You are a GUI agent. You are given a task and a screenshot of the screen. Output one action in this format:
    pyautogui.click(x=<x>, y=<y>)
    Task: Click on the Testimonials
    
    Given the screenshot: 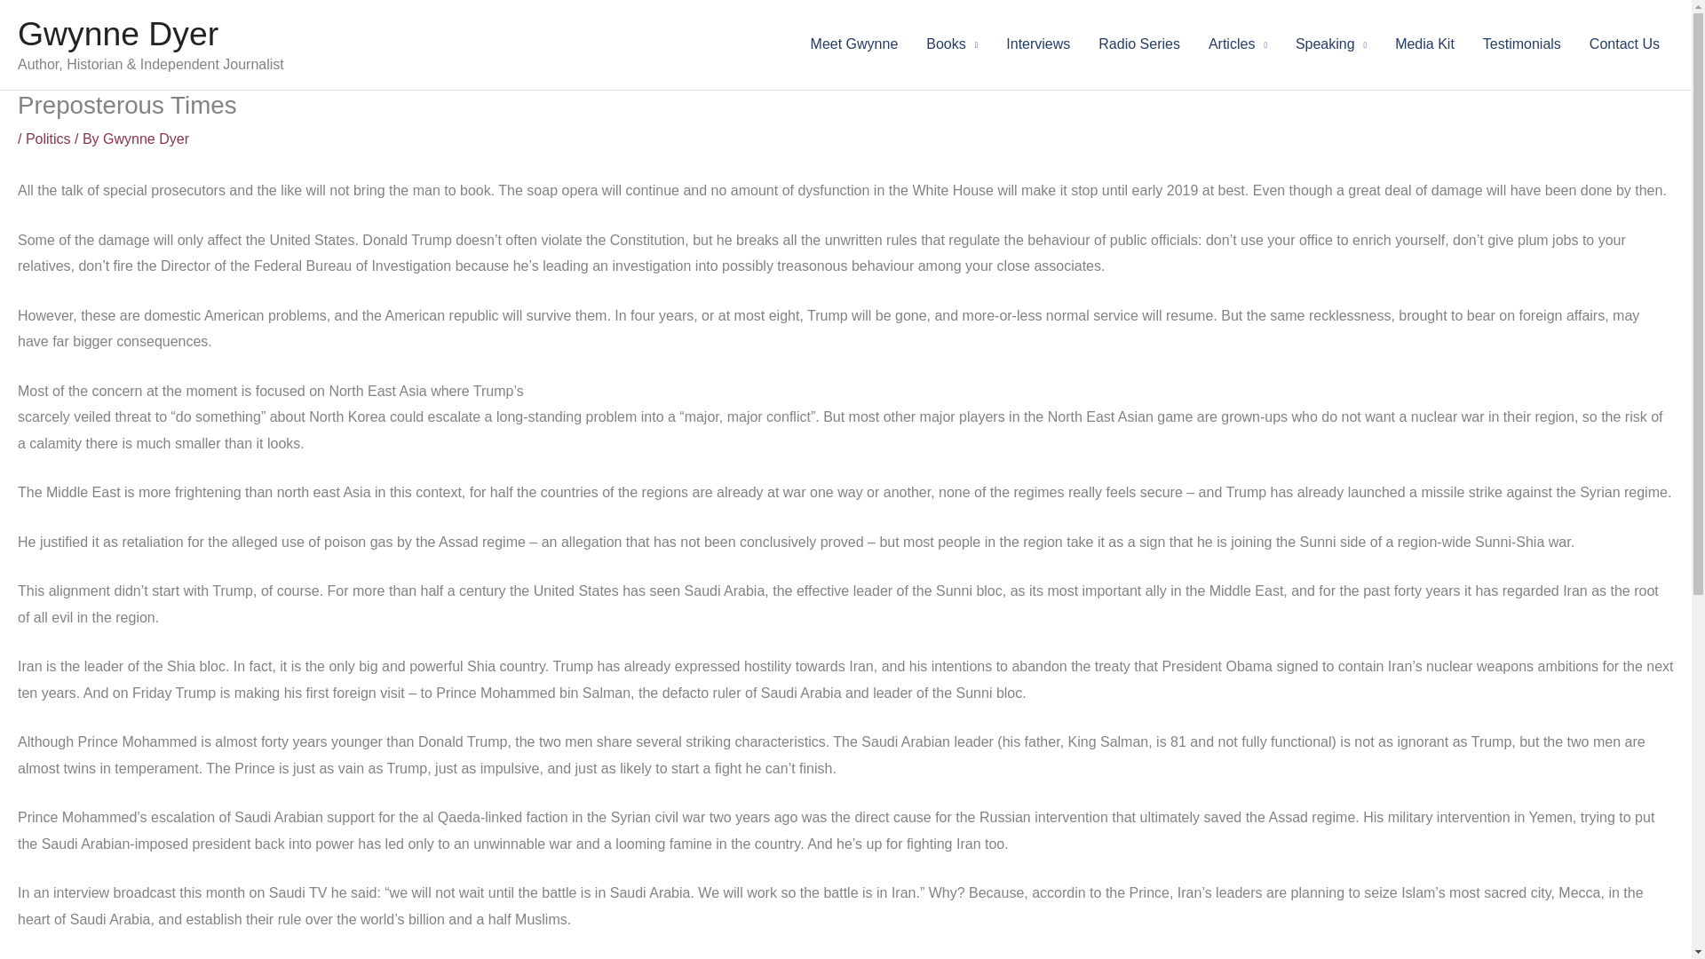 What is the action you would take?
    pyautogui.click(x=1522, y=44)
    